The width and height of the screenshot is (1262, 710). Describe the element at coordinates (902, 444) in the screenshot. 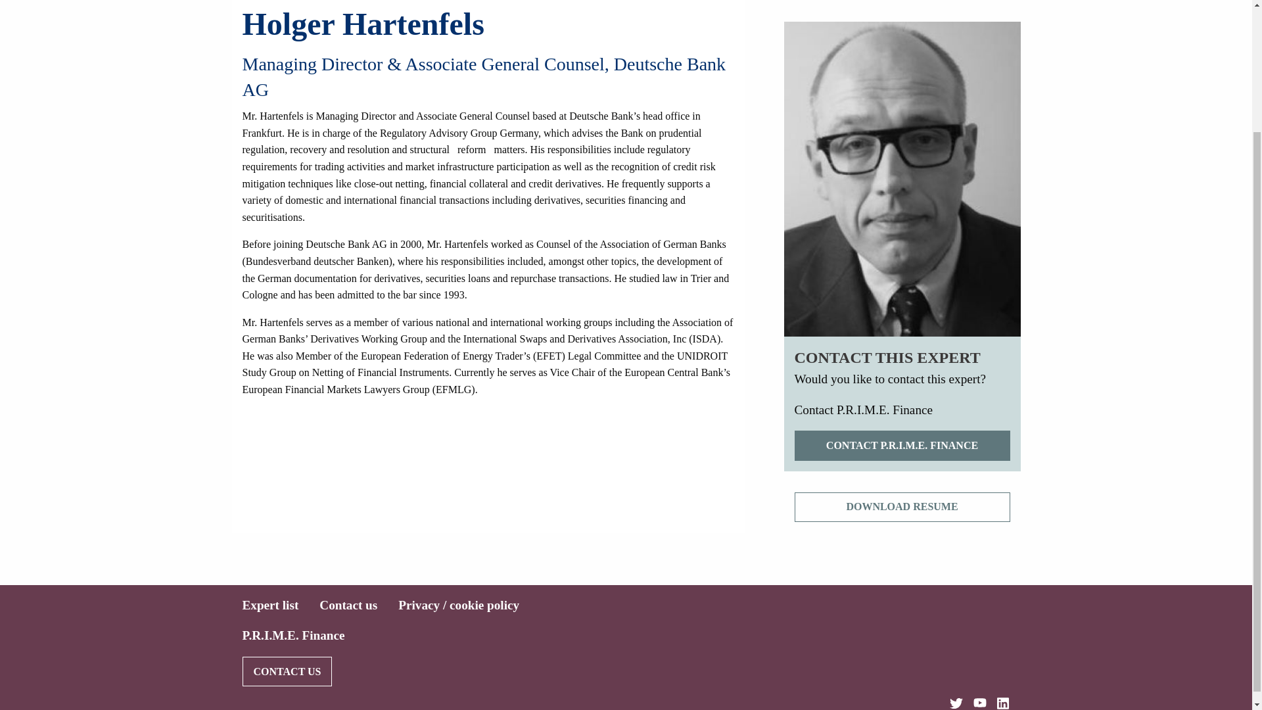

I see `CONTACT P.R.I.M.E. FINANCE` at that location.